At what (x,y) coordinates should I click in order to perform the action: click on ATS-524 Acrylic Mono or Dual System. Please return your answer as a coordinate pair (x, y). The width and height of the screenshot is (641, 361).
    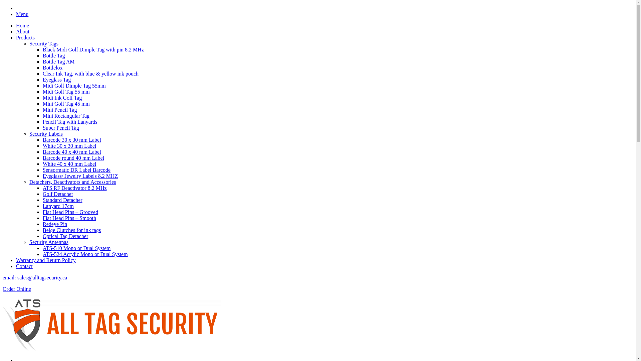
    Looking at the image, I should click on (85, 254).